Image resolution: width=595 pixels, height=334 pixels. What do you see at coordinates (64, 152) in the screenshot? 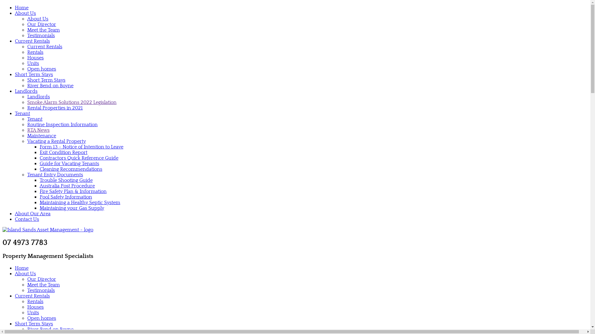
I see `Exit Condition Report` at bounding box center [64, 152].